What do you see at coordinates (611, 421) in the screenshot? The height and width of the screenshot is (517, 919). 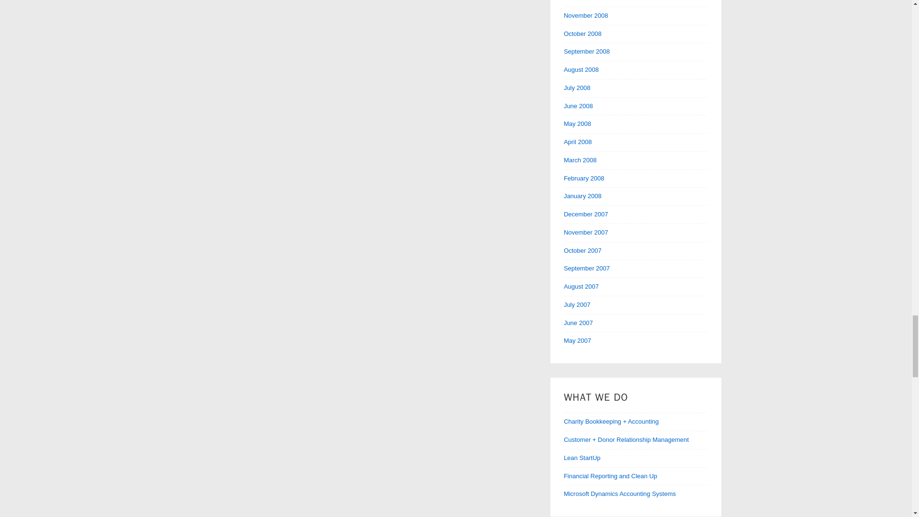 I see `Charity Financial Makeovers` at bounding box center [611, 421].